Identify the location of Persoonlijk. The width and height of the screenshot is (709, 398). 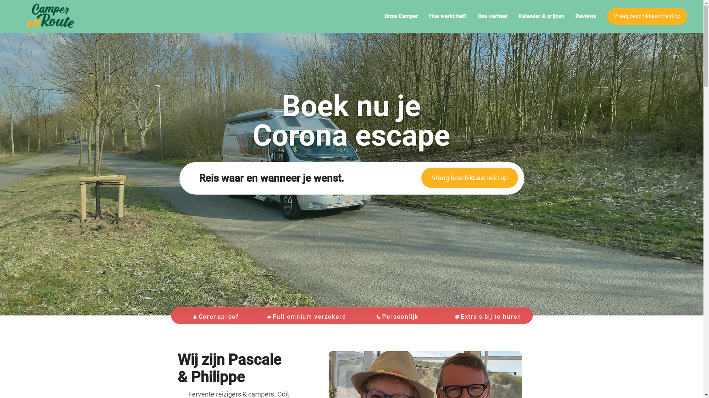
(397, 317).